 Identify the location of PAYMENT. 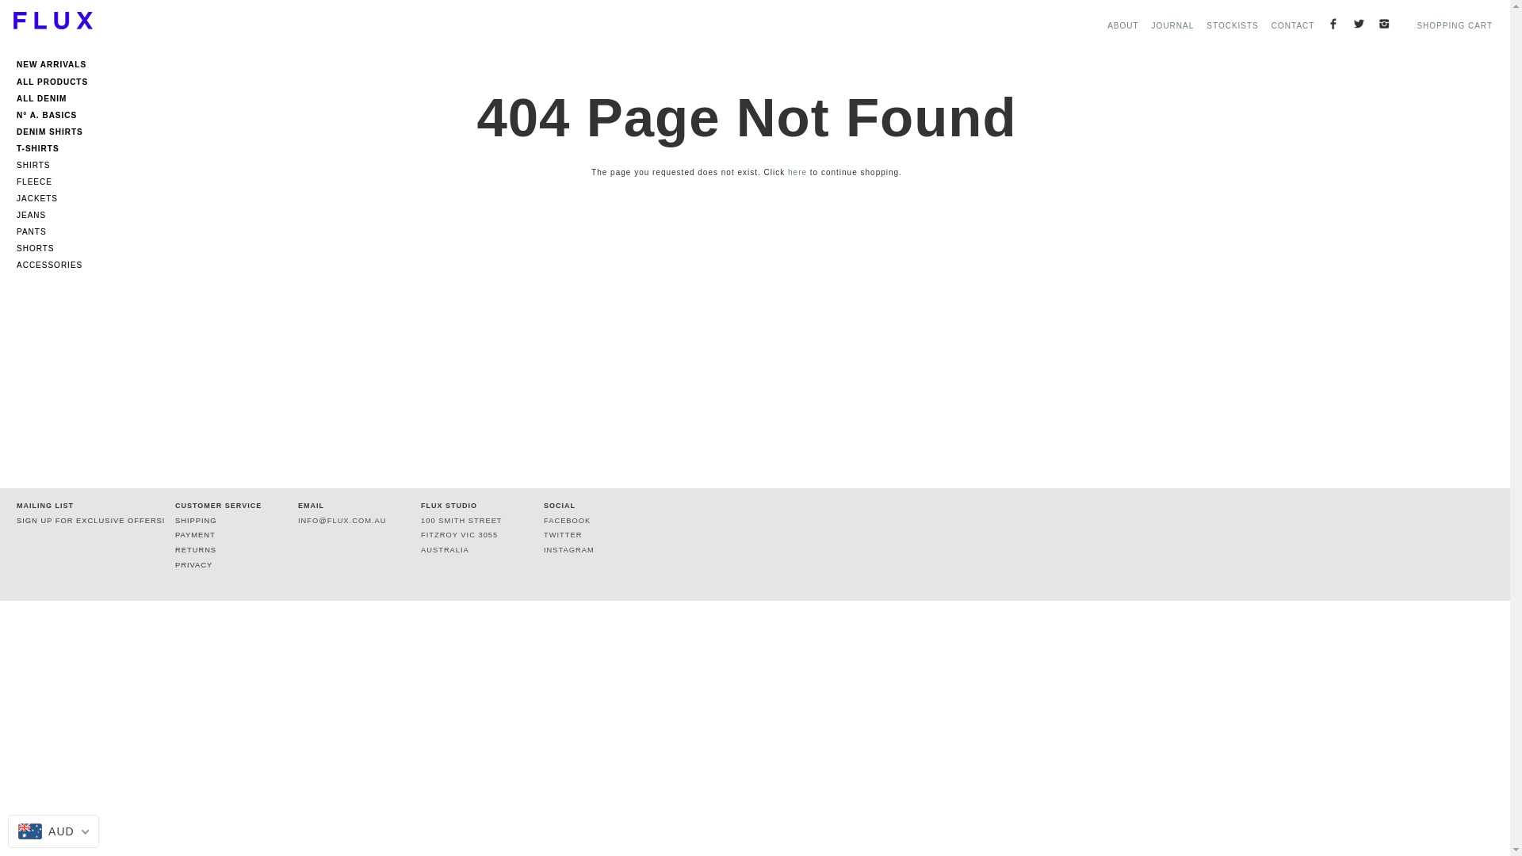
(195, 535).